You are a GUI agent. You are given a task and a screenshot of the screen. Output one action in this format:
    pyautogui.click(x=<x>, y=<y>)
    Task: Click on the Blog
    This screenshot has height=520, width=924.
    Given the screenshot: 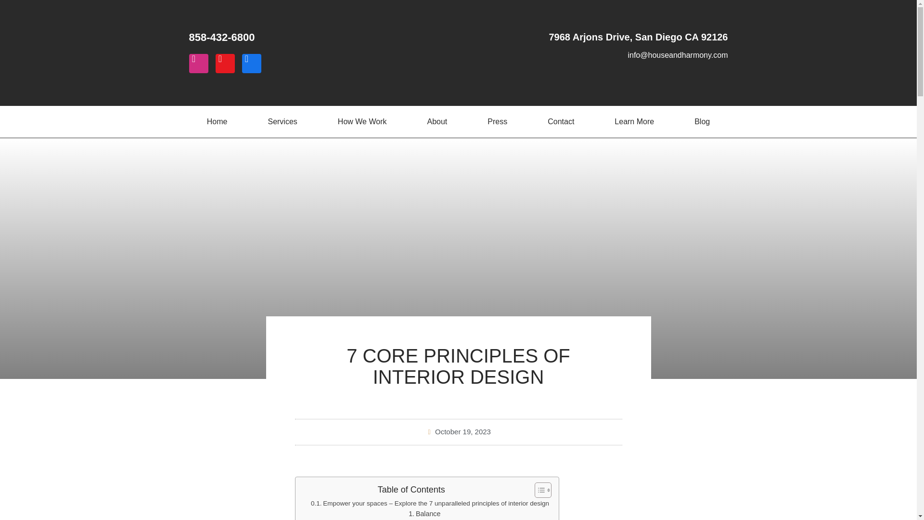 What is the action you would take?
    pyautogui.click(x=702, y=122)
    